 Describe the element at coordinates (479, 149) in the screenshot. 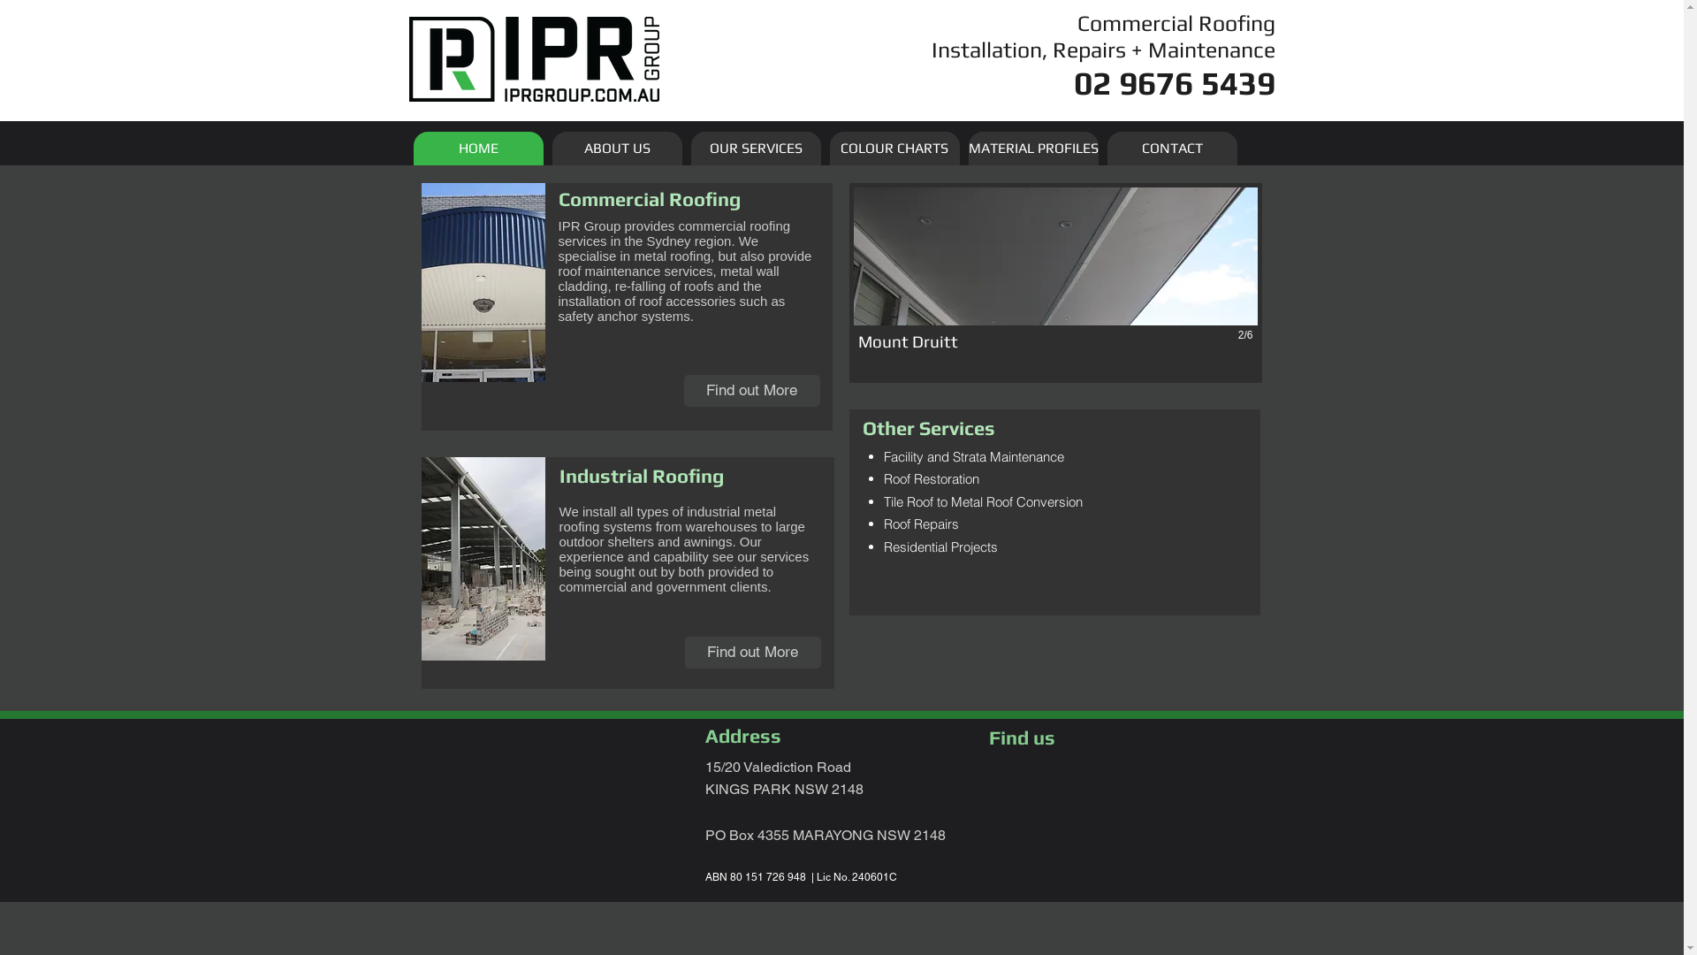

I see `HOME` at that location.